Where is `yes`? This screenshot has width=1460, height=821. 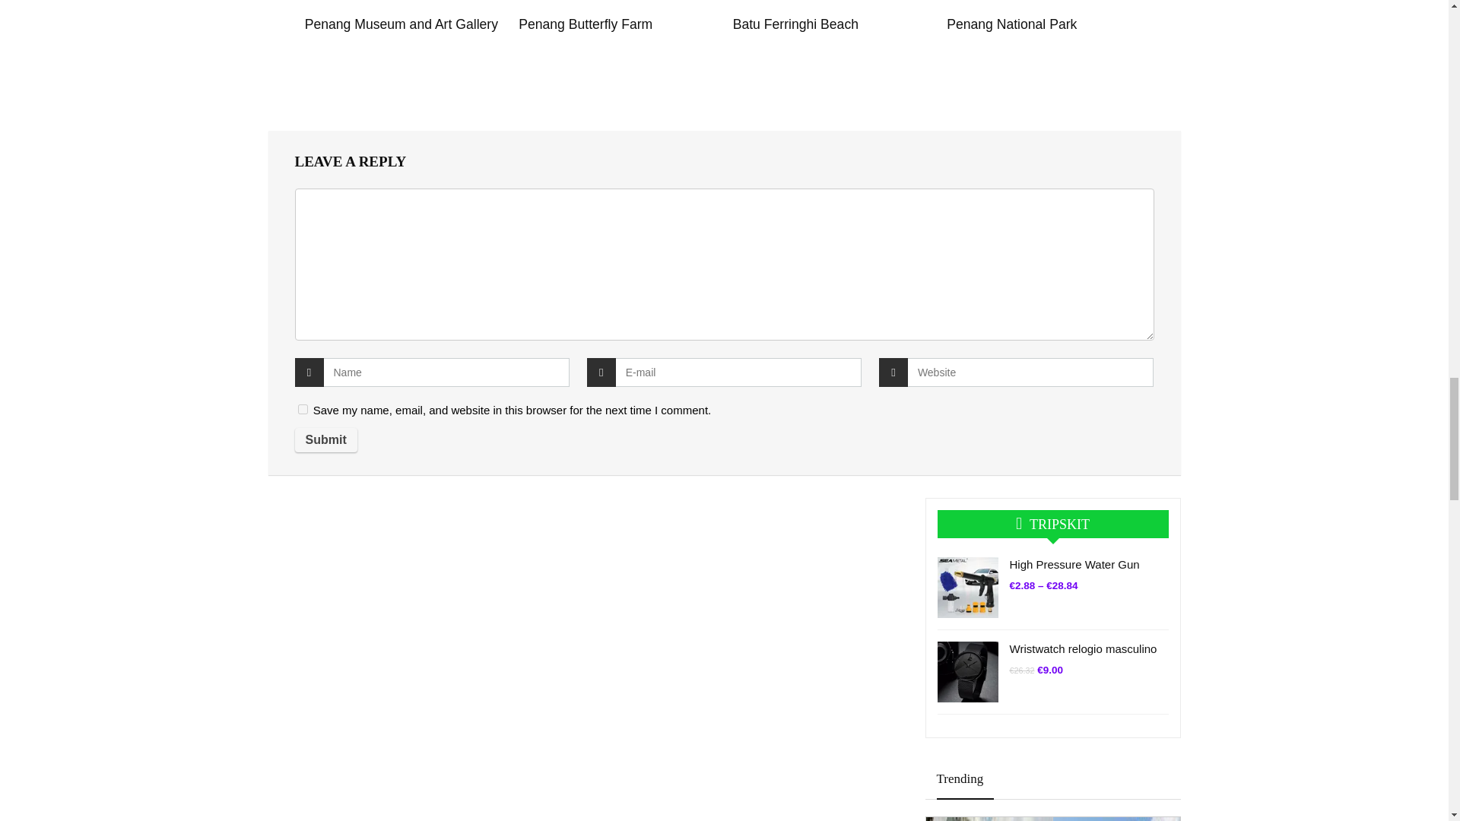 yes is located at coordinates (303, 409).